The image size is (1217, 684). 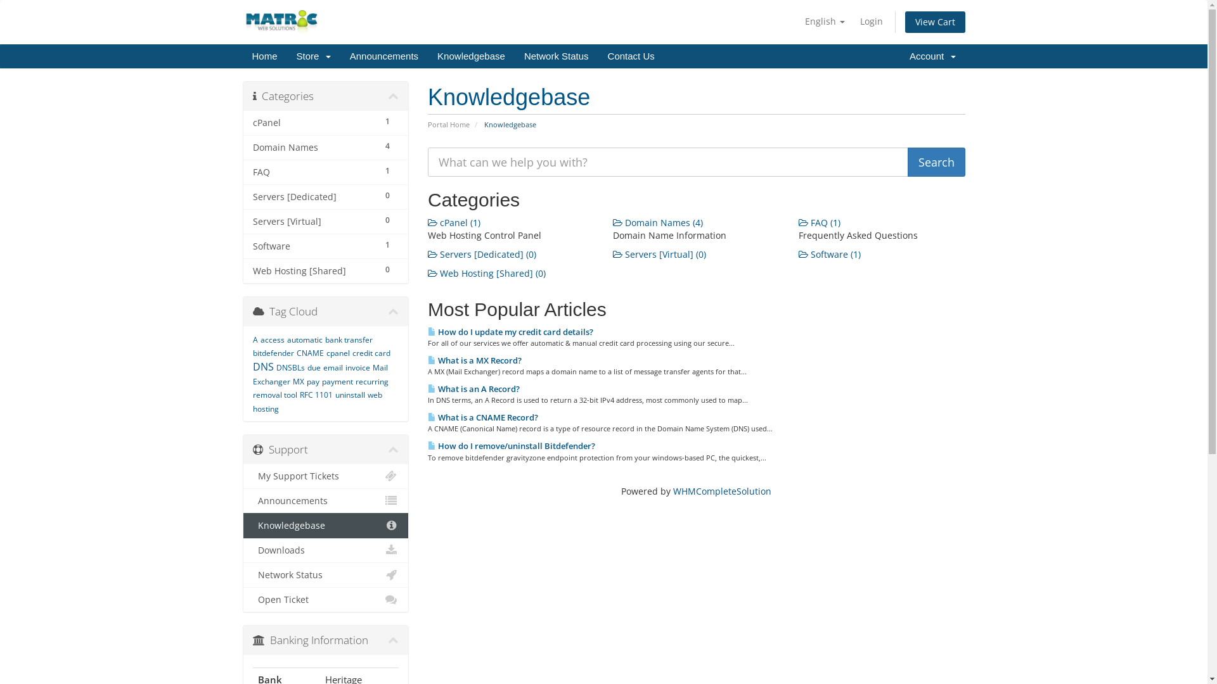 What do you see at coordinates (326, 148) in the screenshot?
I see `4
Domain Names` at bounding box center [326, 148].